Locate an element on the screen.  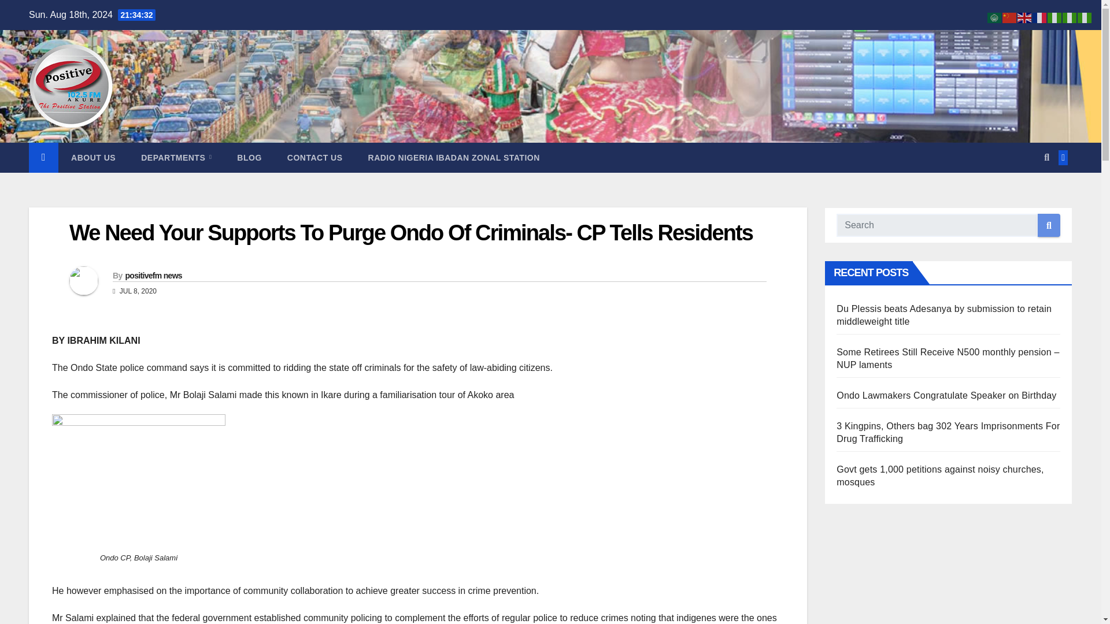
RADIO NIGERIA IBADAN ZONAL STATION is located at coordinates (454, 158).